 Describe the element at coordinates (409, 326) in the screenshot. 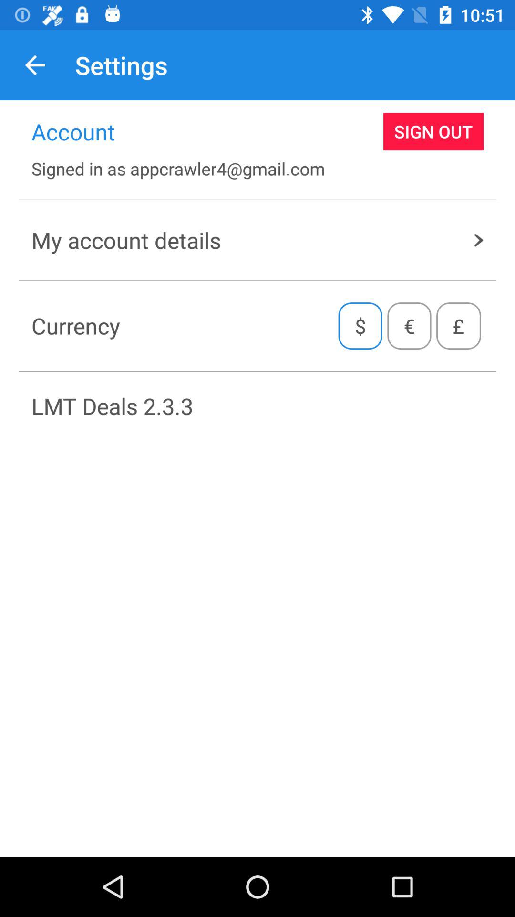

I see `press icon to the right of the $ icon` at that location.